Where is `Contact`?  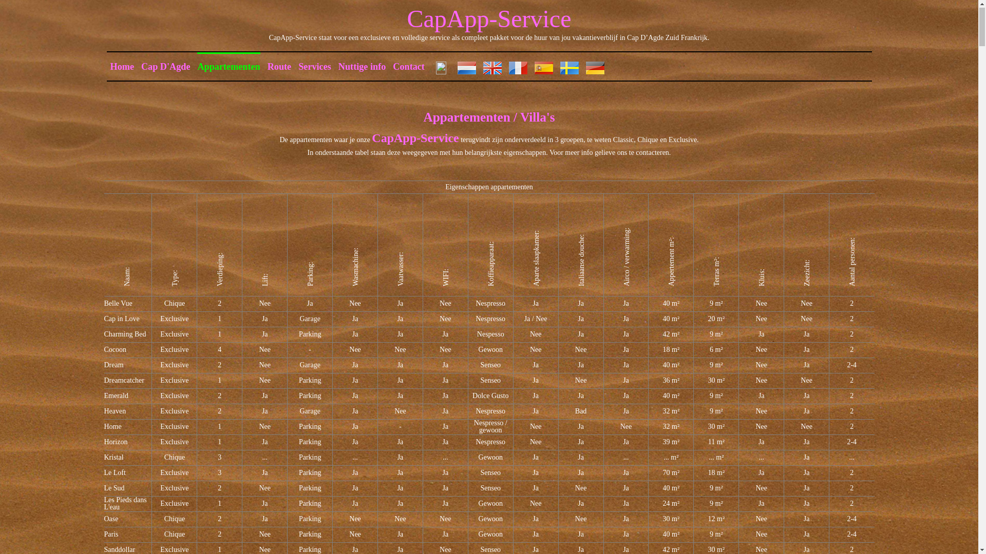
Contact is located at coordinates (409, 67).